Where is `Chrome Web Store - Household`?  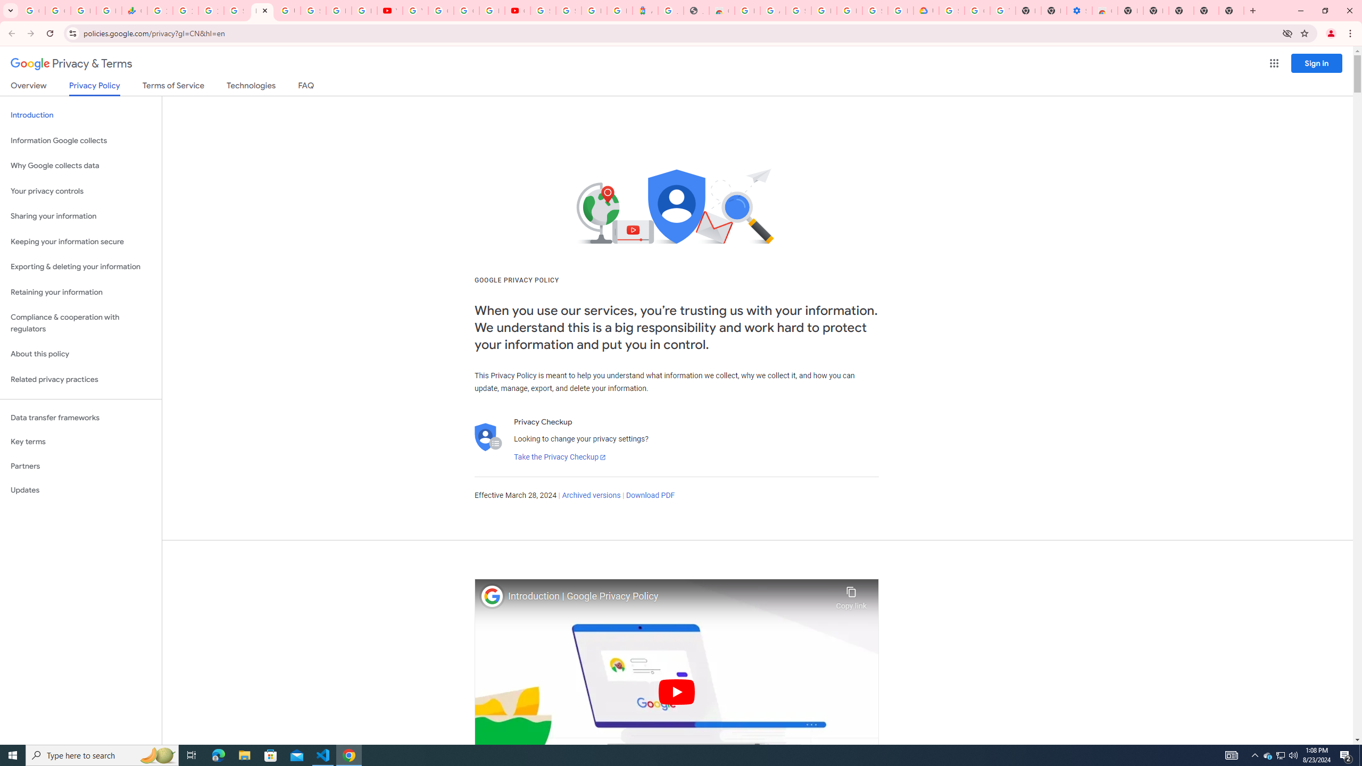
Chrome Web Store - Household is located at coordinates (721, 11).